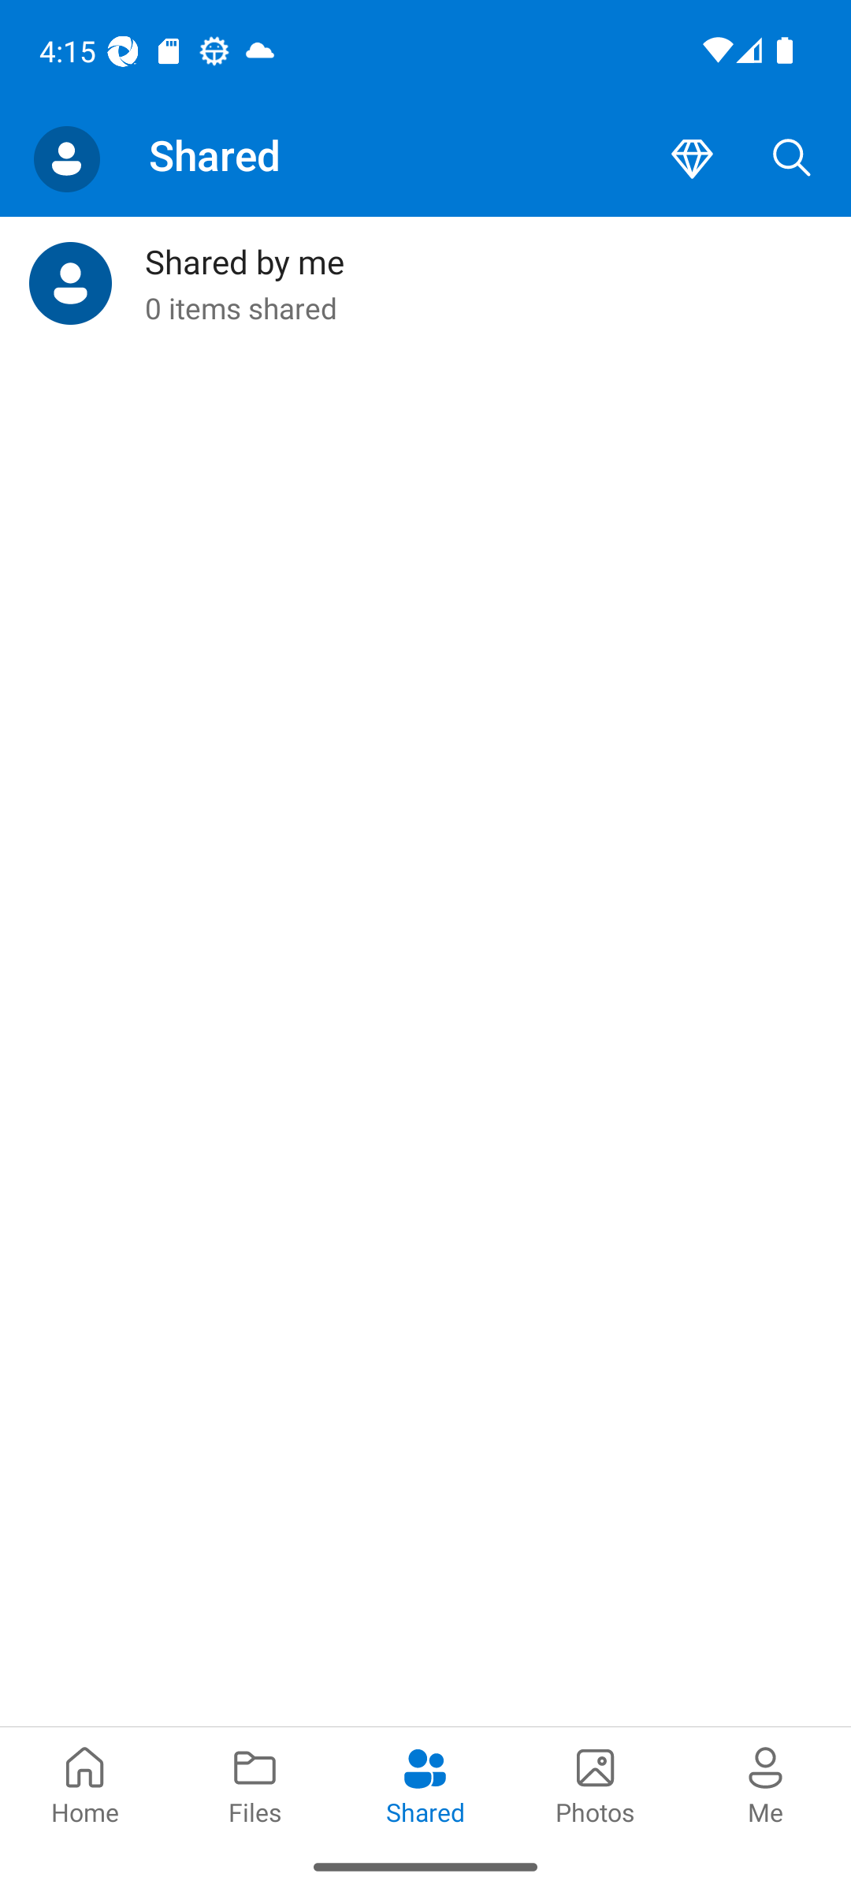  What do you see at coordinates (255, 1783) in the screenshot?
I see `Files pivot Files` at bounding box center [255, 1783].